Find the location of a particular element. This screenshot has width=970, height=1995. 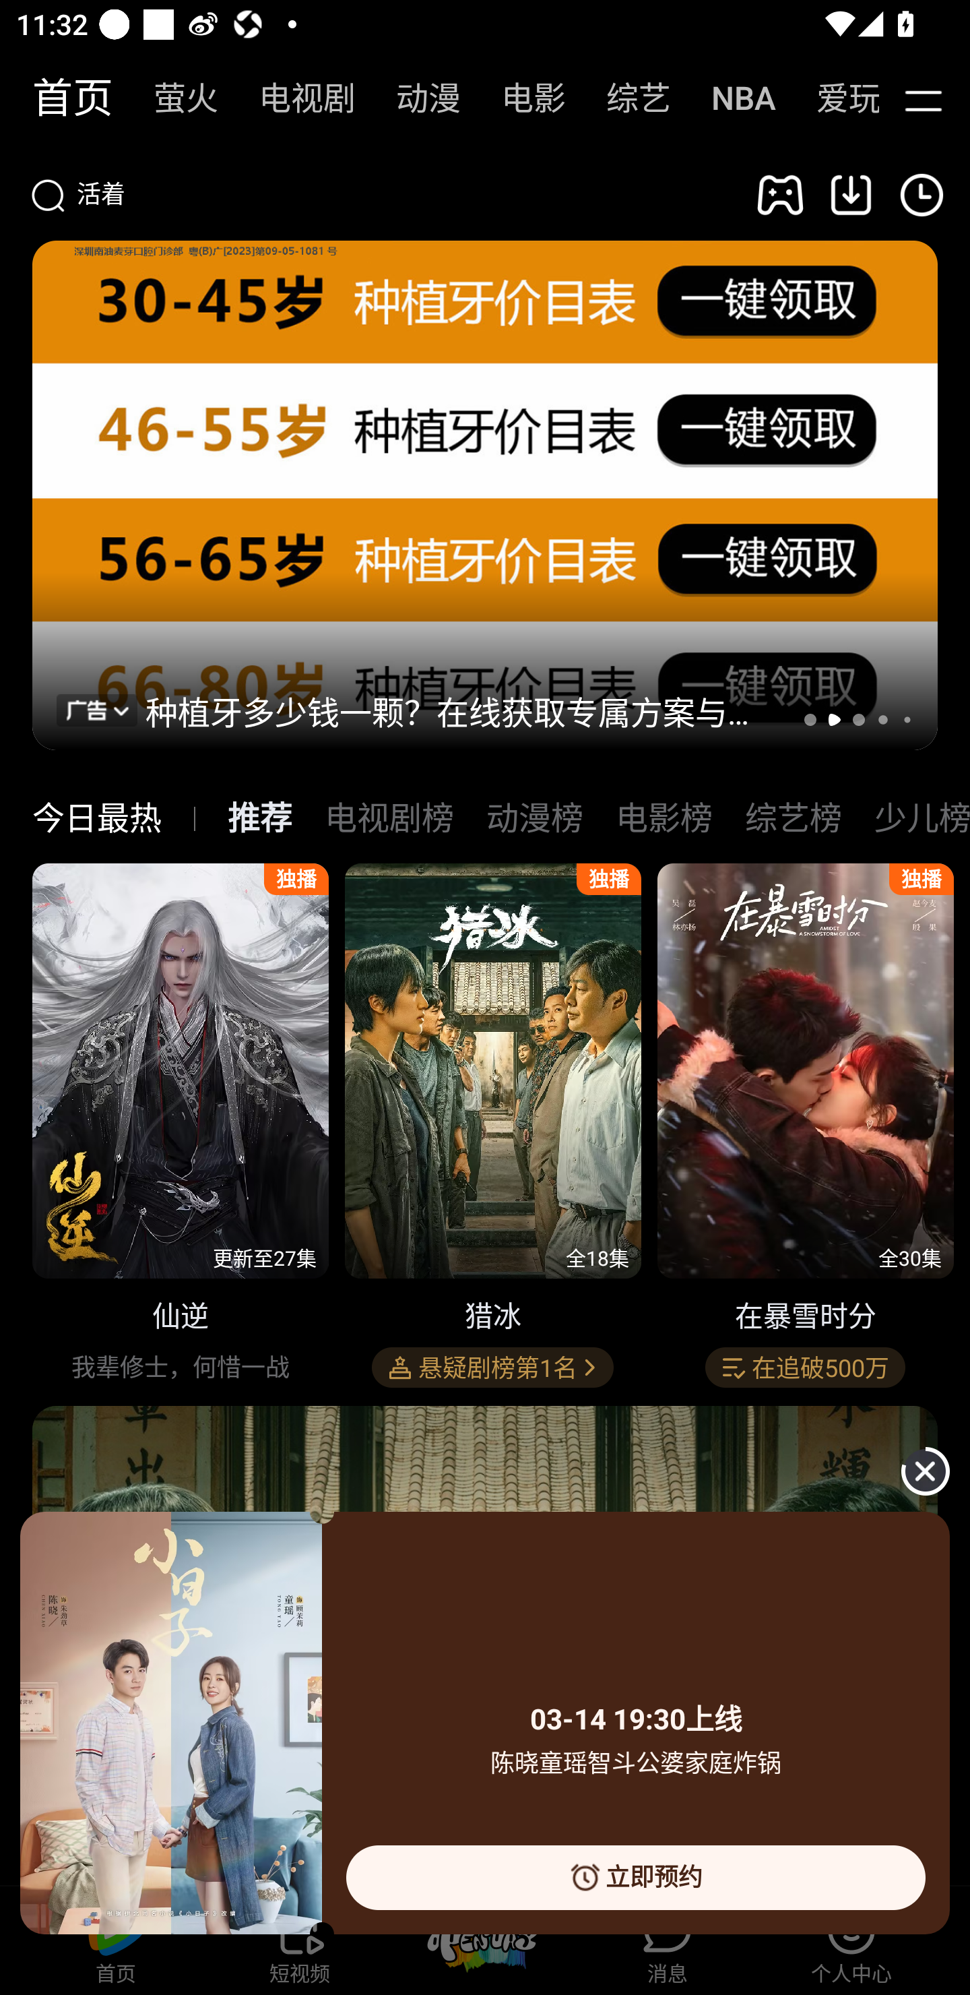

悬疑剧榜第1名 is located at coordinates (492, 1368).